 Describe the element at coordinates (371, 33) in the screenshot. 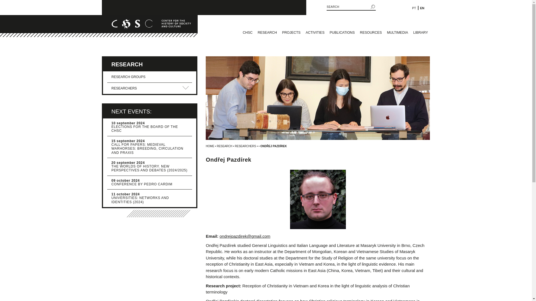

I see `RESOURCES` at that location.